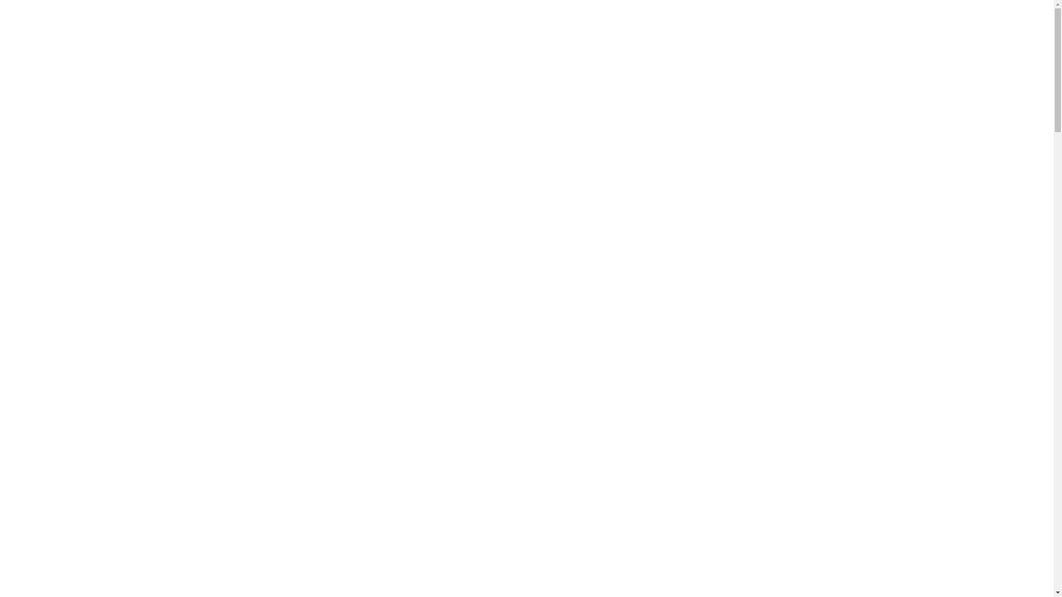 This screenshot has width=1062, height=597. What do you see at coordinates (97, 227) in the screenshot?
I see `Managed Services` at bounding box center [97, 227].